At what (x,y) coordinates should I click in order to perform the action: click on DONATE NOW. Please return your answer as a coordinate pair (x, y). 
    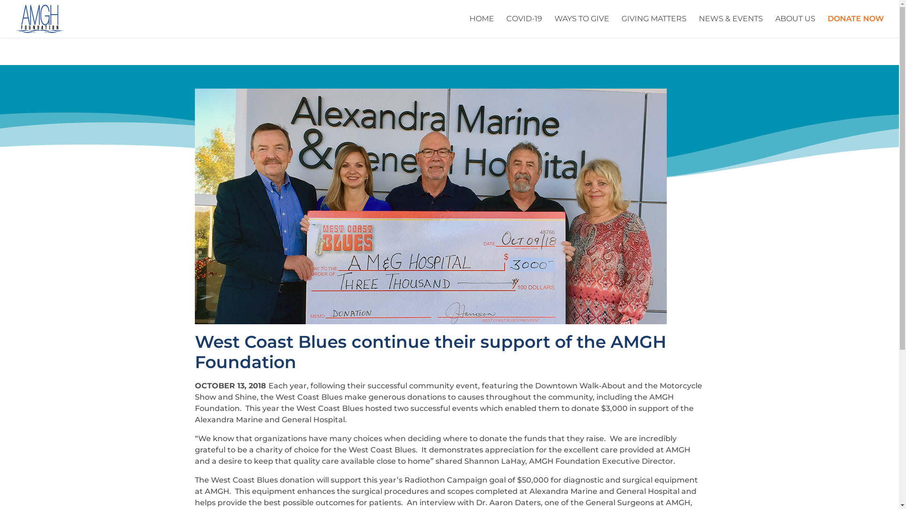
    Looking at the image, I should click on (856, 26).